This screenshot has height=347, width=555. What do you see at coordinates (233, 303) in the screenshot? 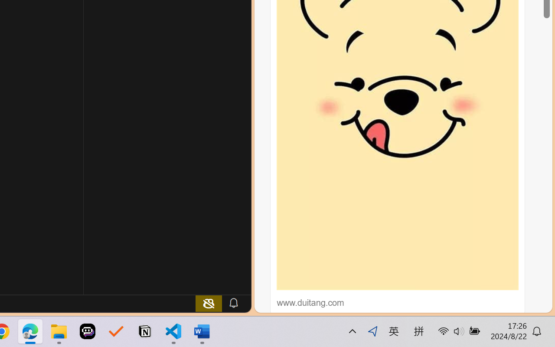
I see `Notifications` at bounding box center [233, 303].